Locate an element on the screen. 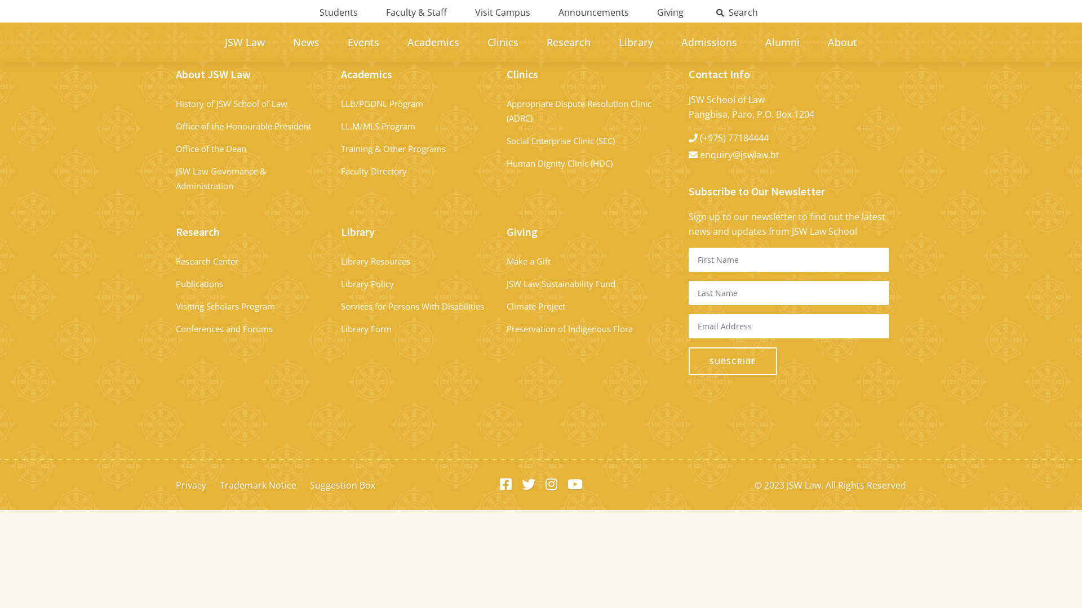  Giving is located at coordinates (671, 12).